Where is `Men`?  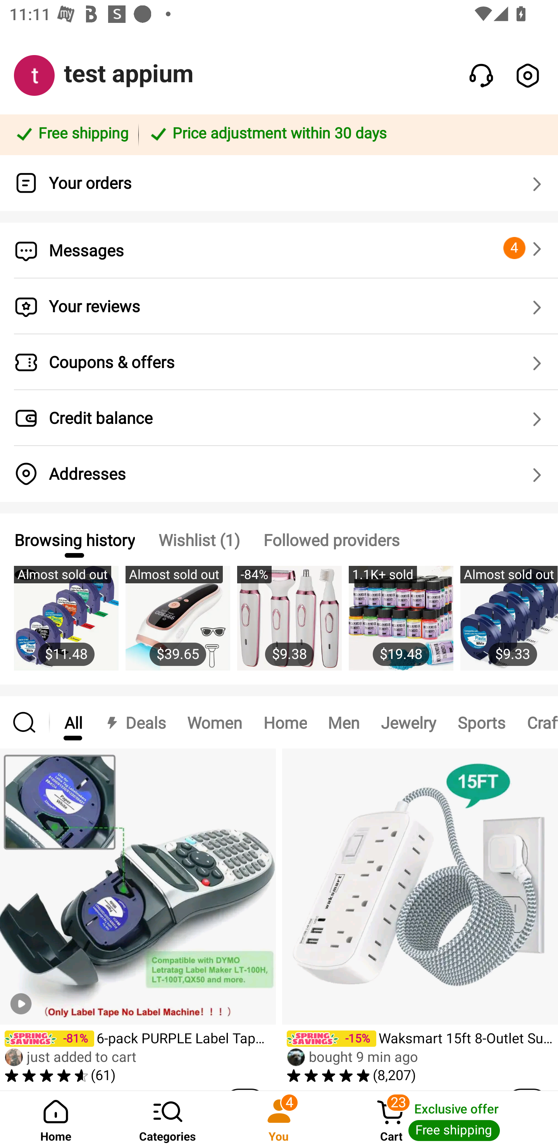 Men is located at coordinates (343, 722).